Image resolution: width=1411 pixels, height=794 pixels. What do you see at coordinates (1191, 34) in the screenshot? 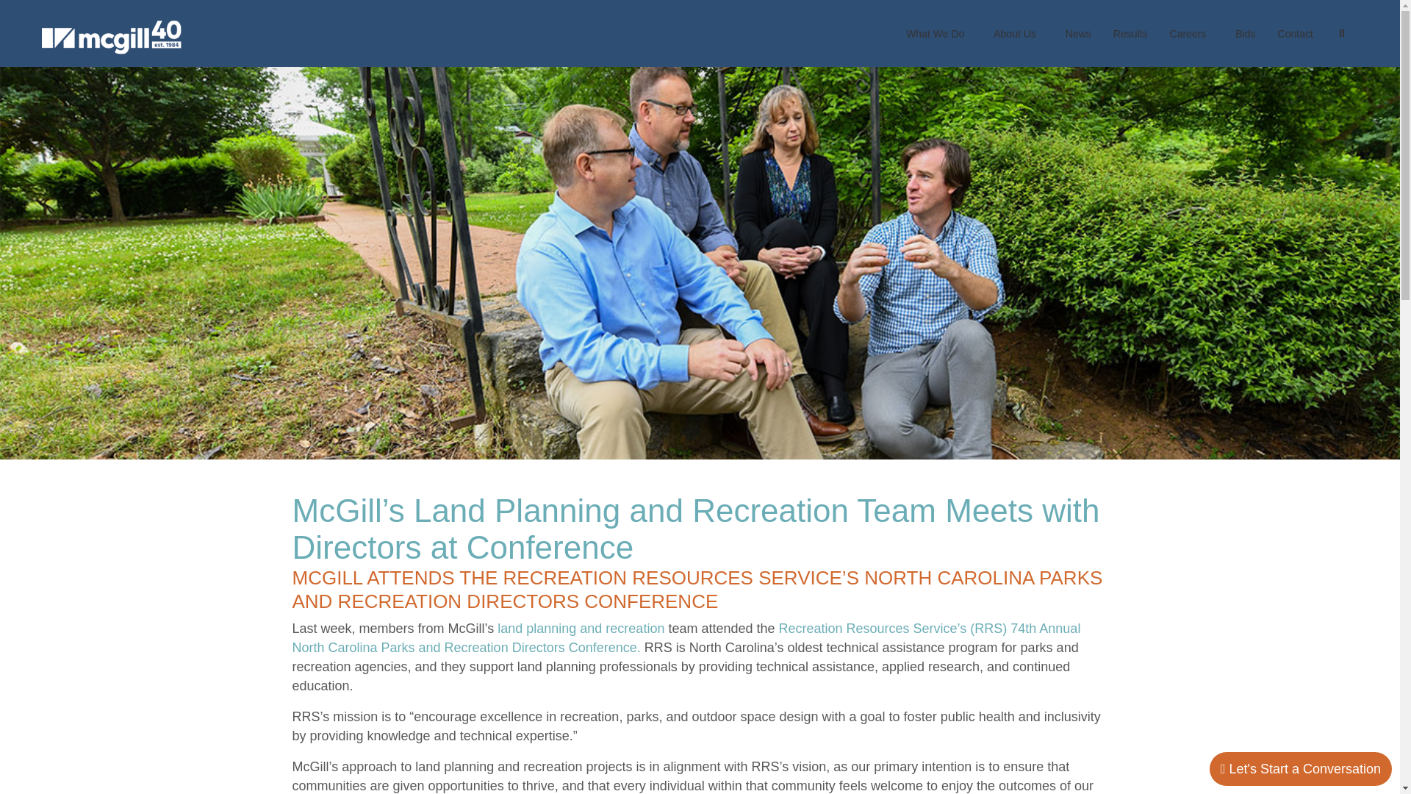
I see `Careers` at bounding box center [1191, 34].